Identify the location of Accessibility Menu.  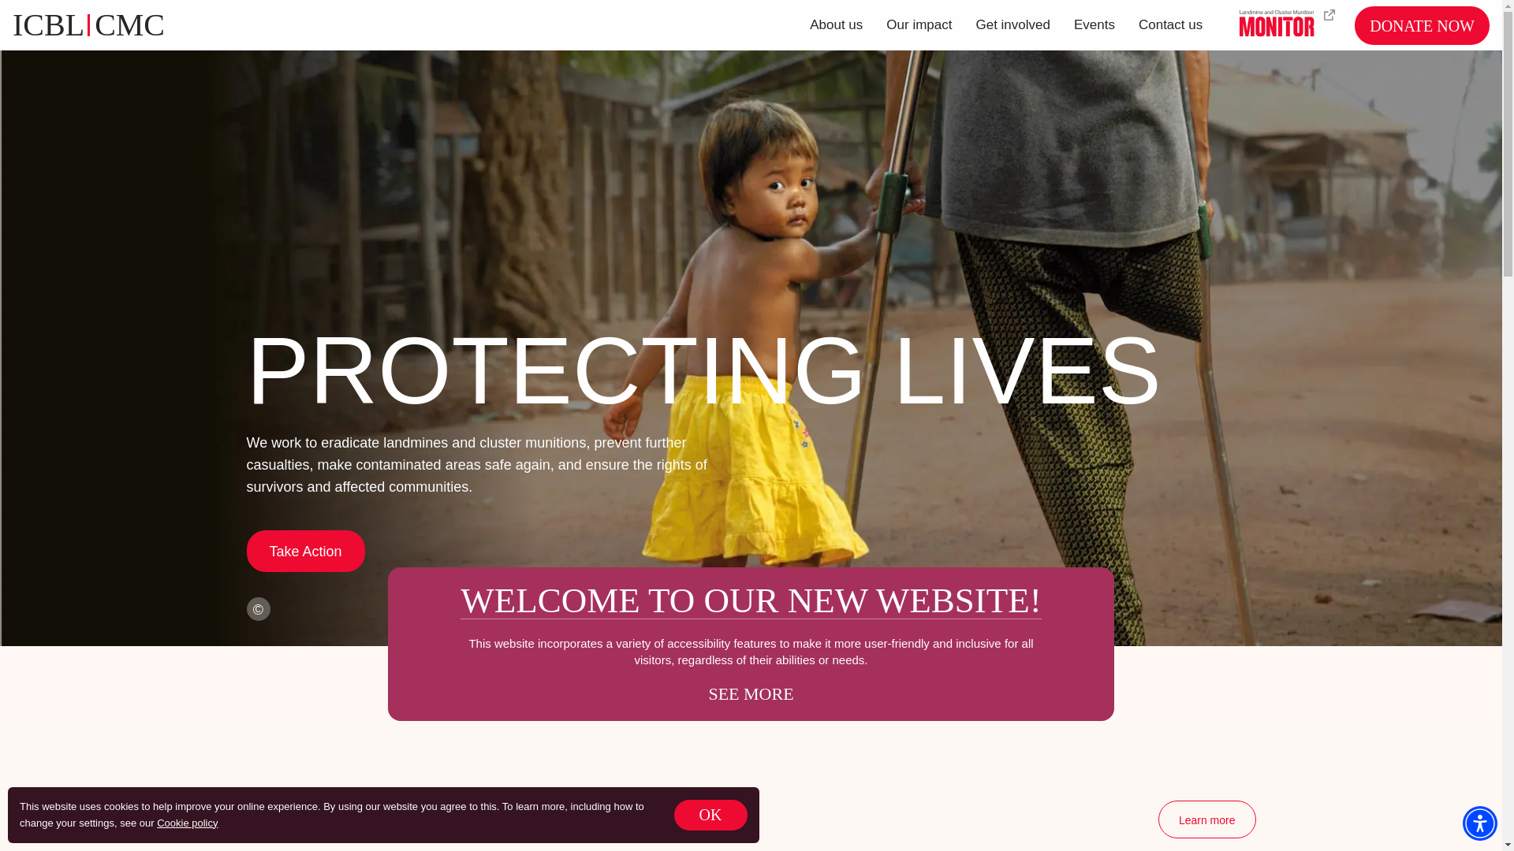
(1479, 823).